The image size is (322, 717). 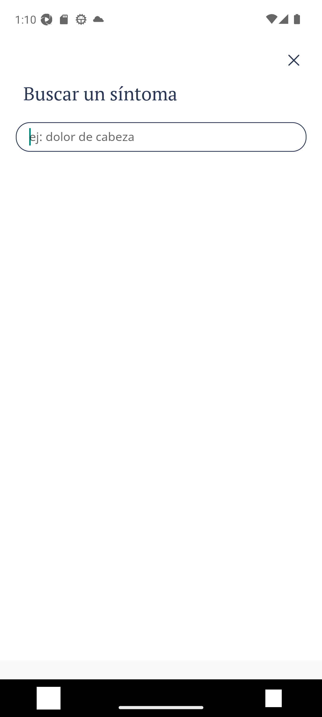 What do you see at coordinates (161, 137) in the screenshot?
I see `ej: dolor de cabeza` at bounding box center [161, 137].